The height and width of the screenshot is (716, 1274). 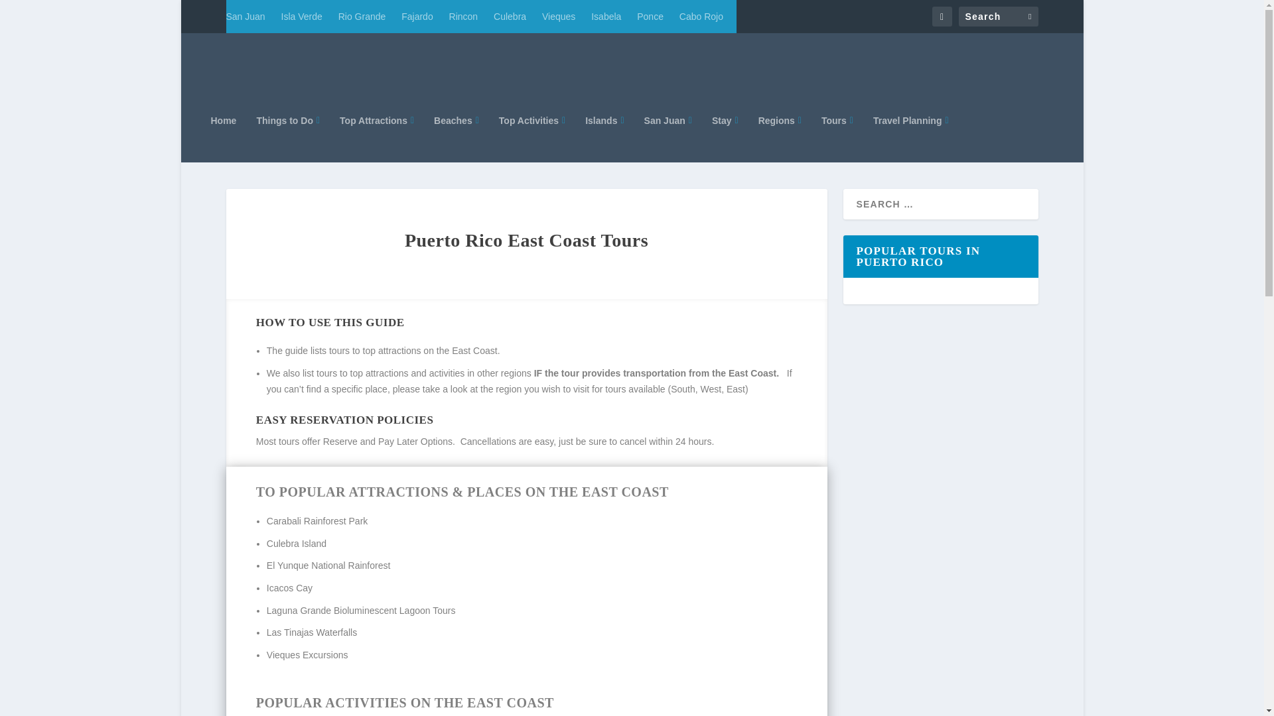 What do you see at coordinates (245, 16) in the screenshot?
I see `San Juan` at bounding box center [245, 16].